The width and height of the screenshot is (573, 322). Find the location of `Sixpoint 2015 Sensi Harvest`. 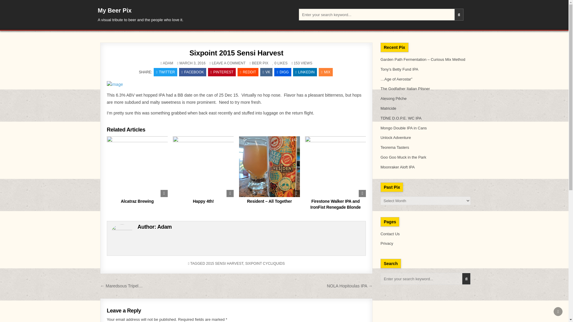

Sixpoint 2015 Sensi Harvest is located at coordinates (236, 53).